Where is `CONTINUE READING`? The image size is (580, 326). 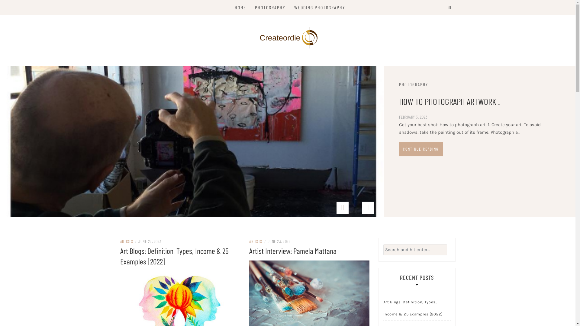
CONTINUE READING is located at coordinates (260, 164).